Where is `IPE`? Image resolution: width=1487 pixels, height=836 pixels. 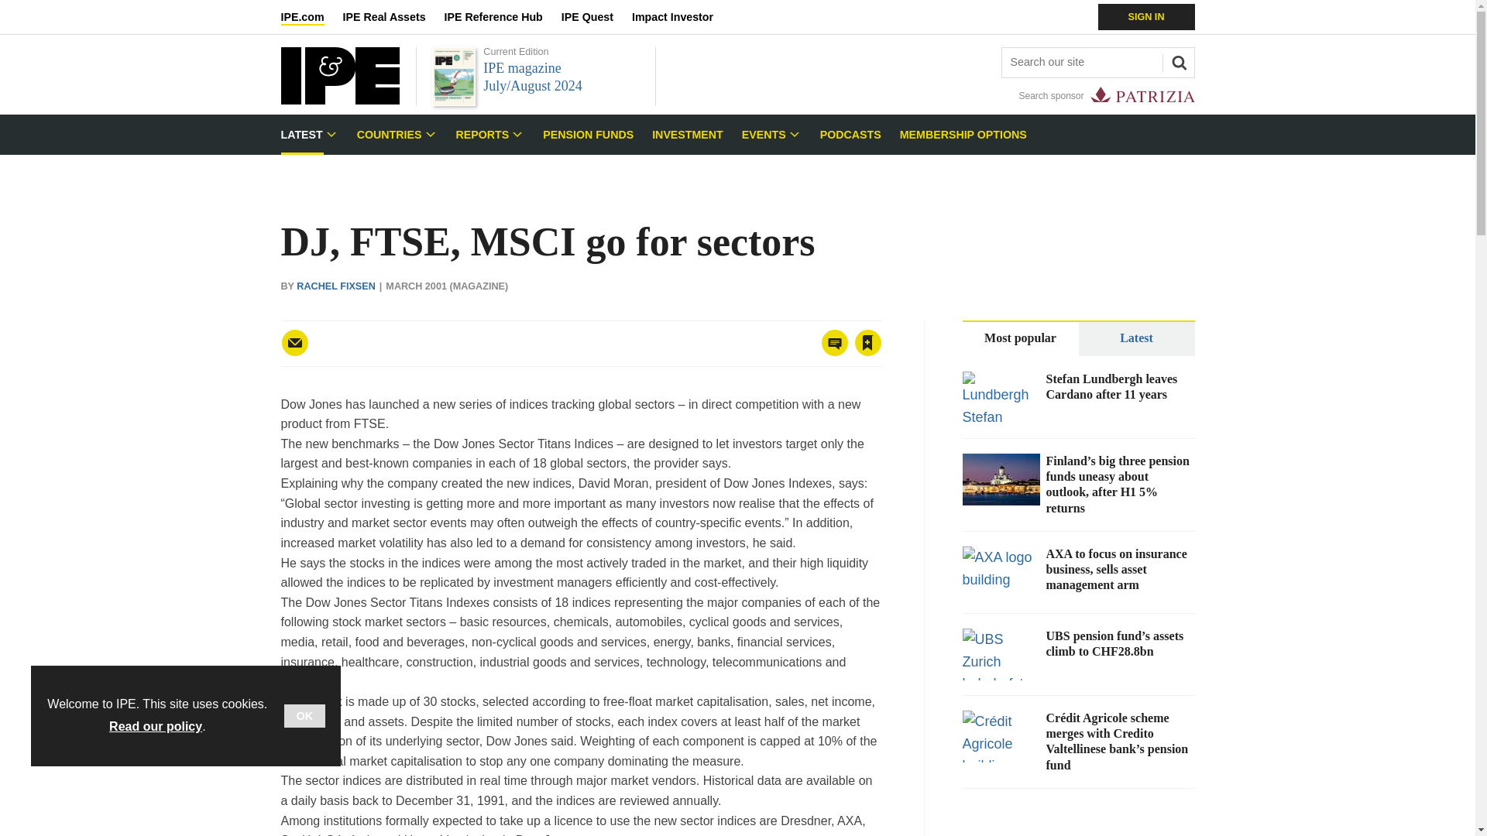
IPE is located at coordinates (339, 100).